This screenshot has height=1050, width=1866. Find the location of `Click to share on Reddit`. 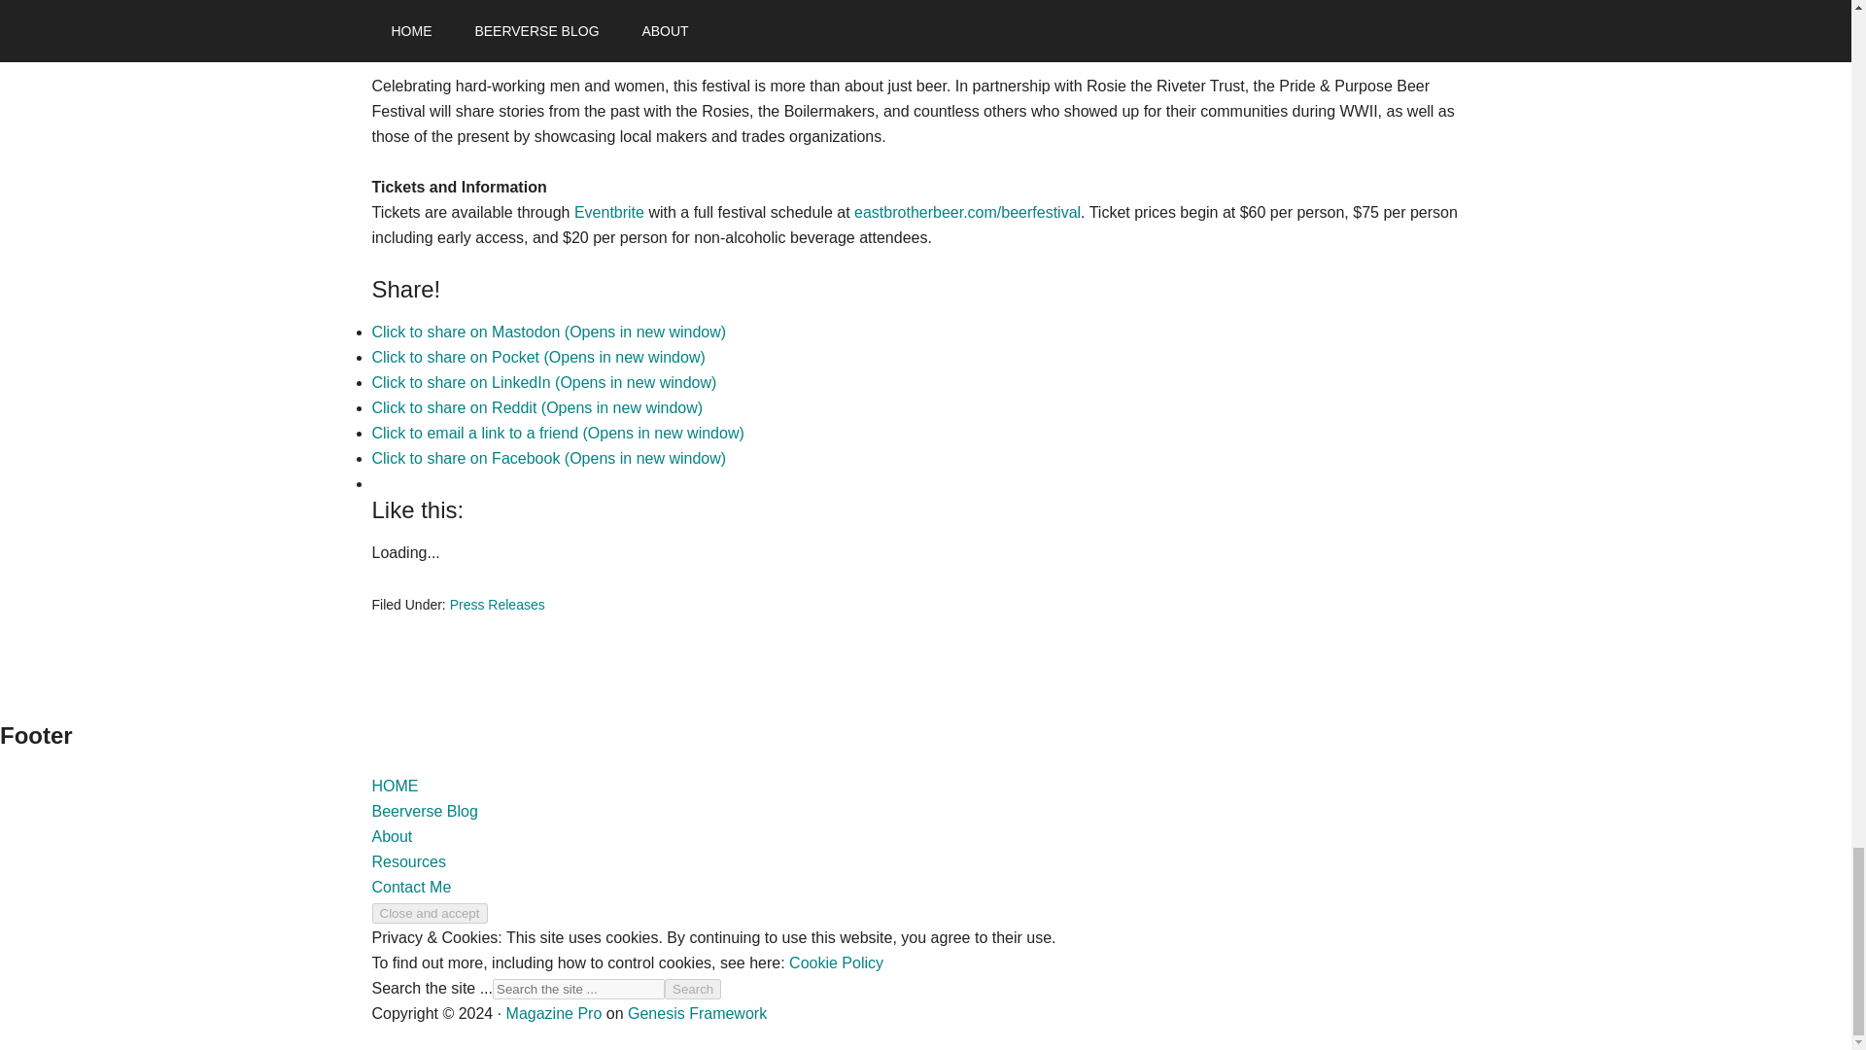

Click to share on Reddit is located at coordinates (536, 407).